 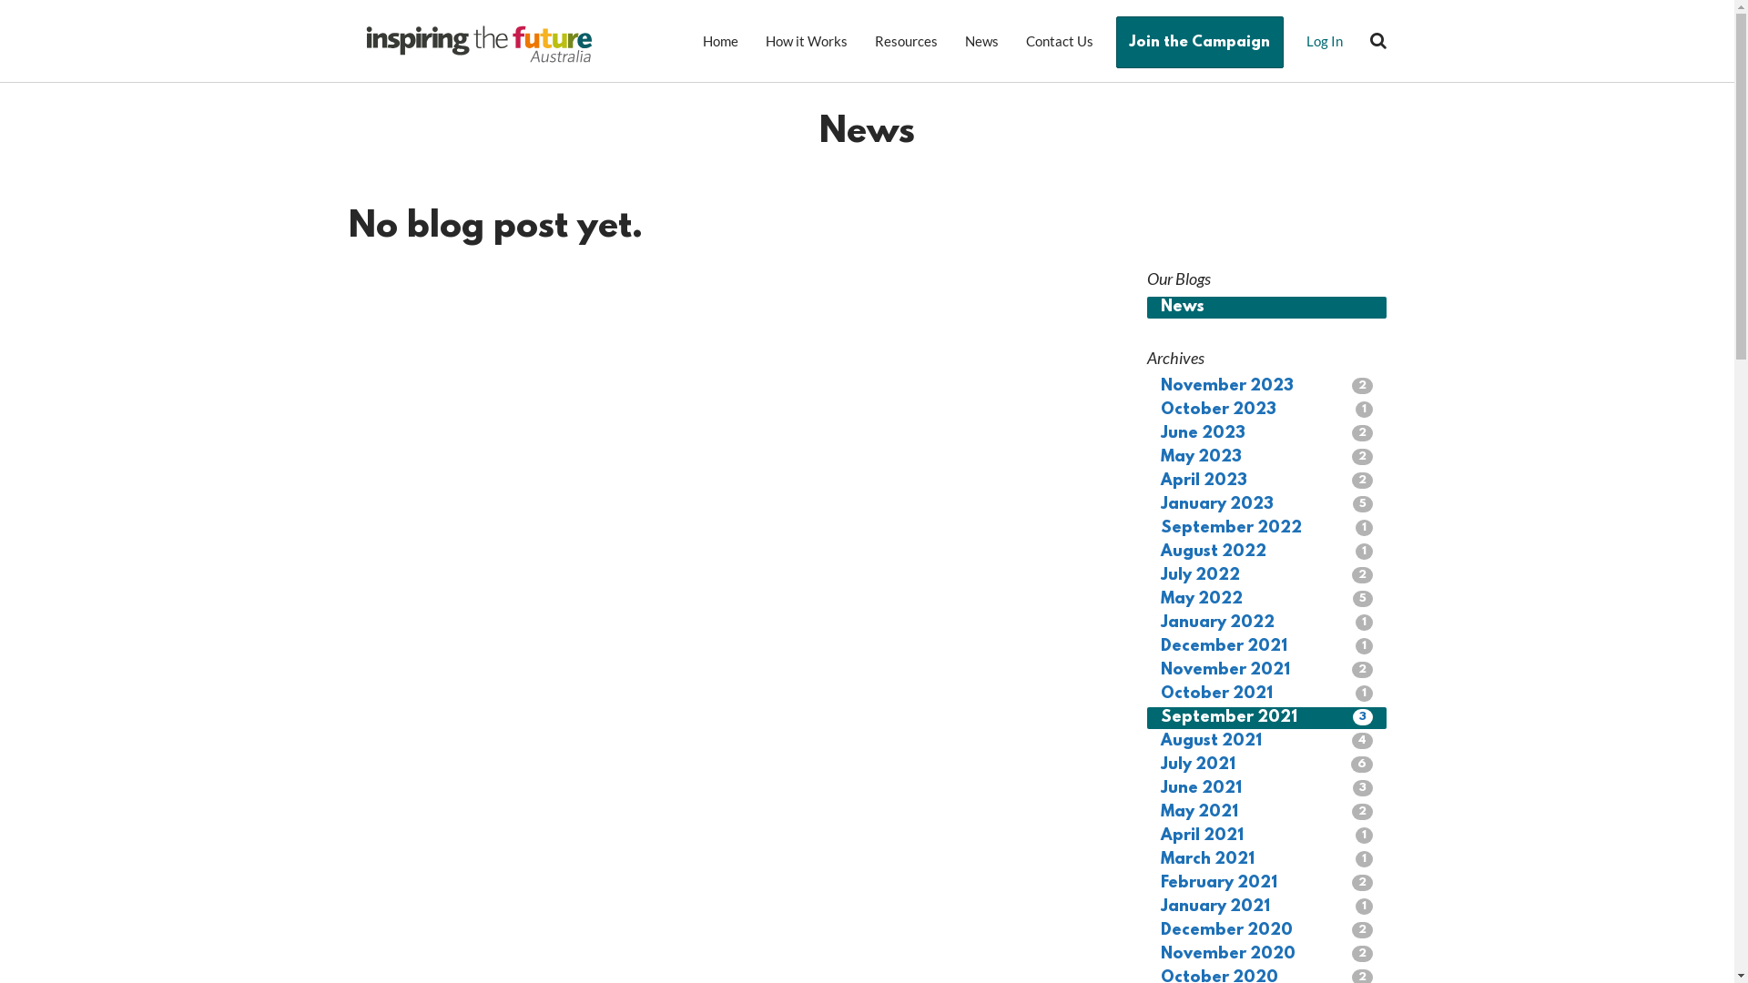 What do you see at coordinates (1267, 742) in the screenshot?
I see `August 2021
4` at bounding box center [1267, 742].